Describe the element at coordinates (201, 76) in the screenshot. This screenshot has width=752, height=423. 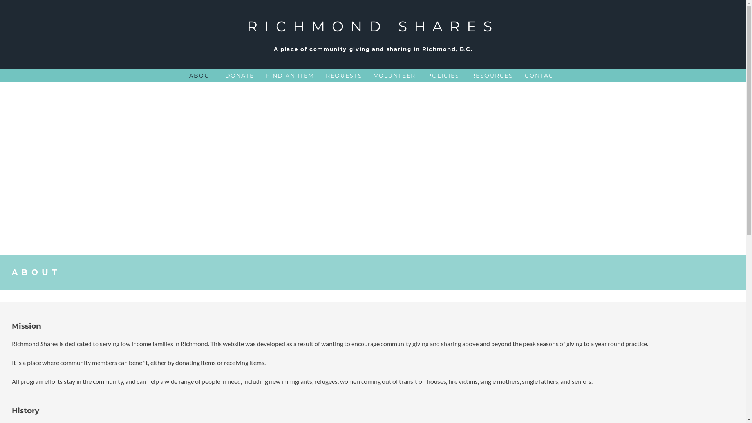
I see `ABOUT` at that location.